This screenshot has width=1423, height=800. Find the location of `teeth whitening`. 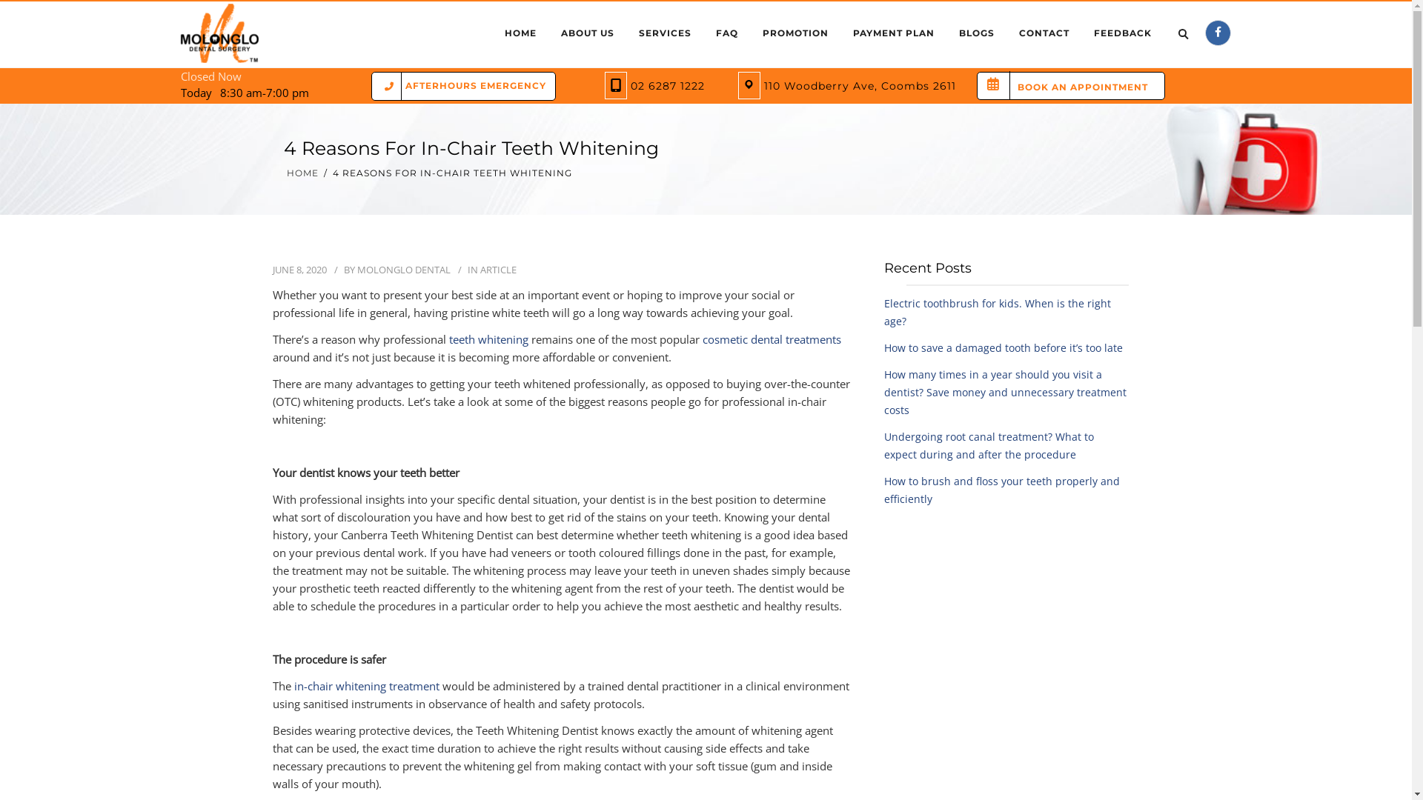

teeth whitening is located at coordinates (489, 339).